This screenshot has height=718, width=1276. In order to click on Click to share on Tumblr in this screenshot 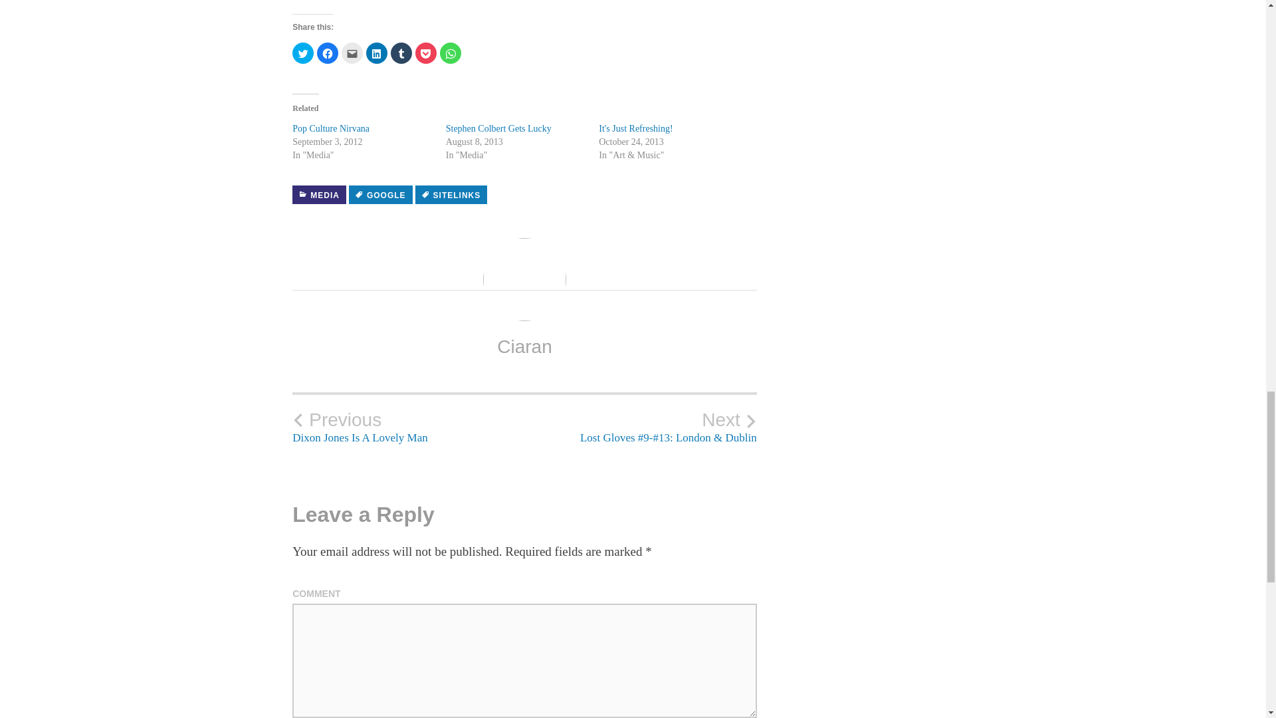, I will do `click(327, 53)`.